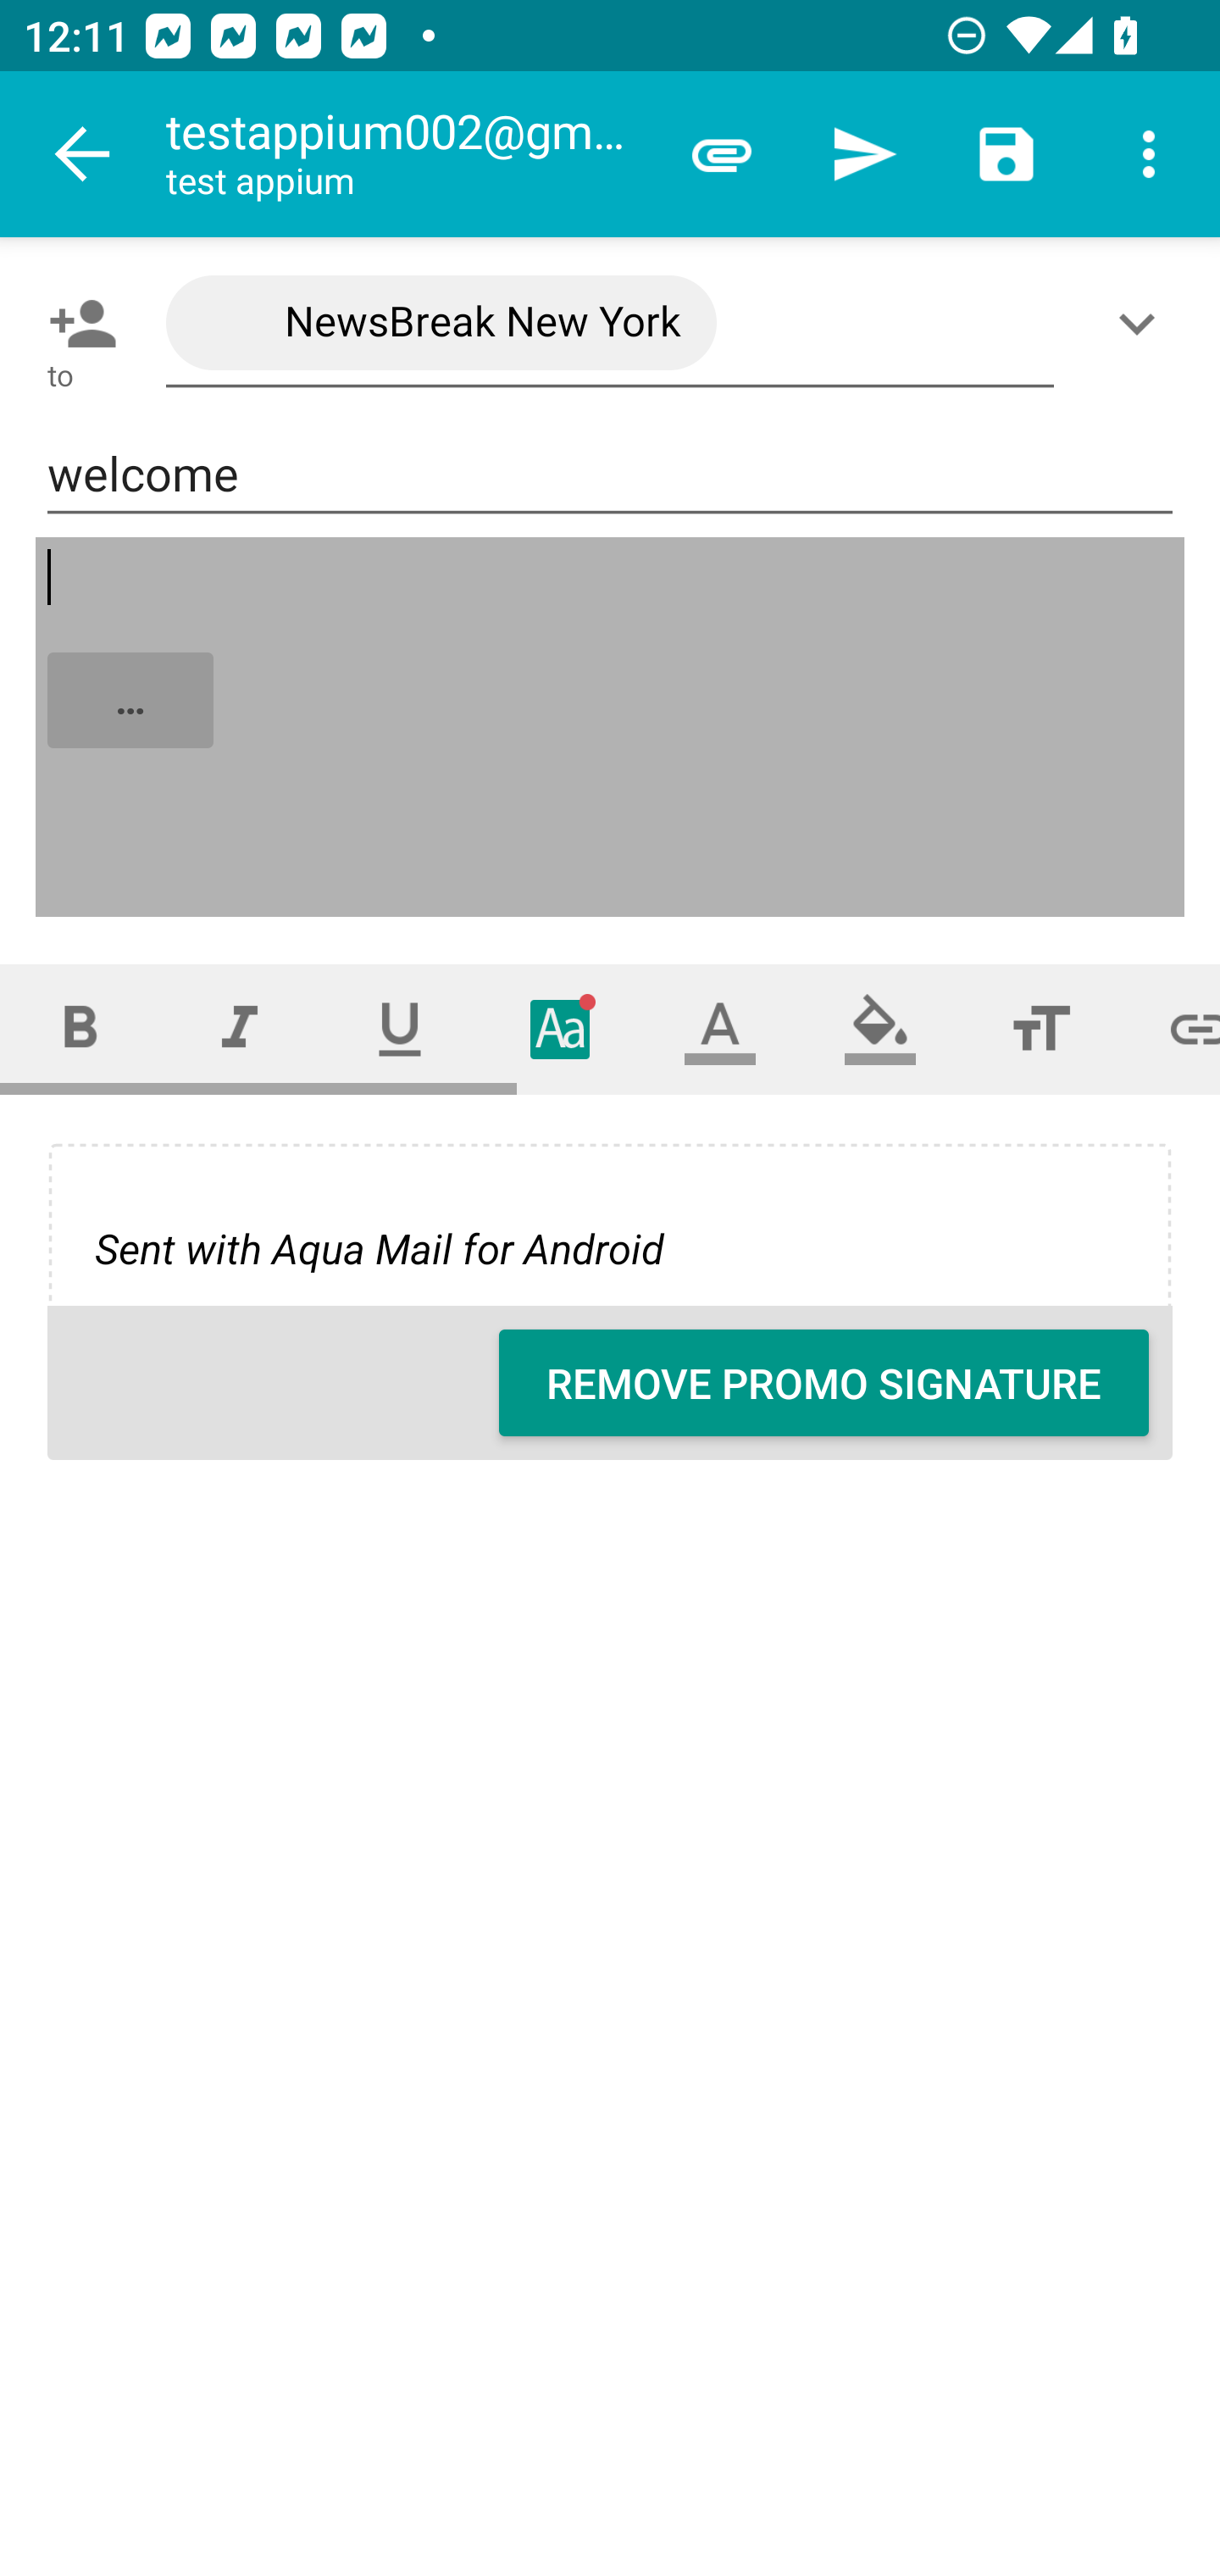 Image resolution: width=1220 pixels, height=2576 pixels. What do you see at coordinates (1149, 154) in the screenshot?
I see `More options` at bounding box center [1149, 154].